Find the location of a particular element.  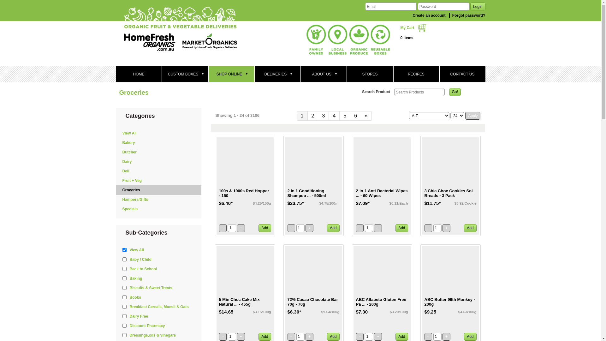

Apply is located at coordinates (473, 116).